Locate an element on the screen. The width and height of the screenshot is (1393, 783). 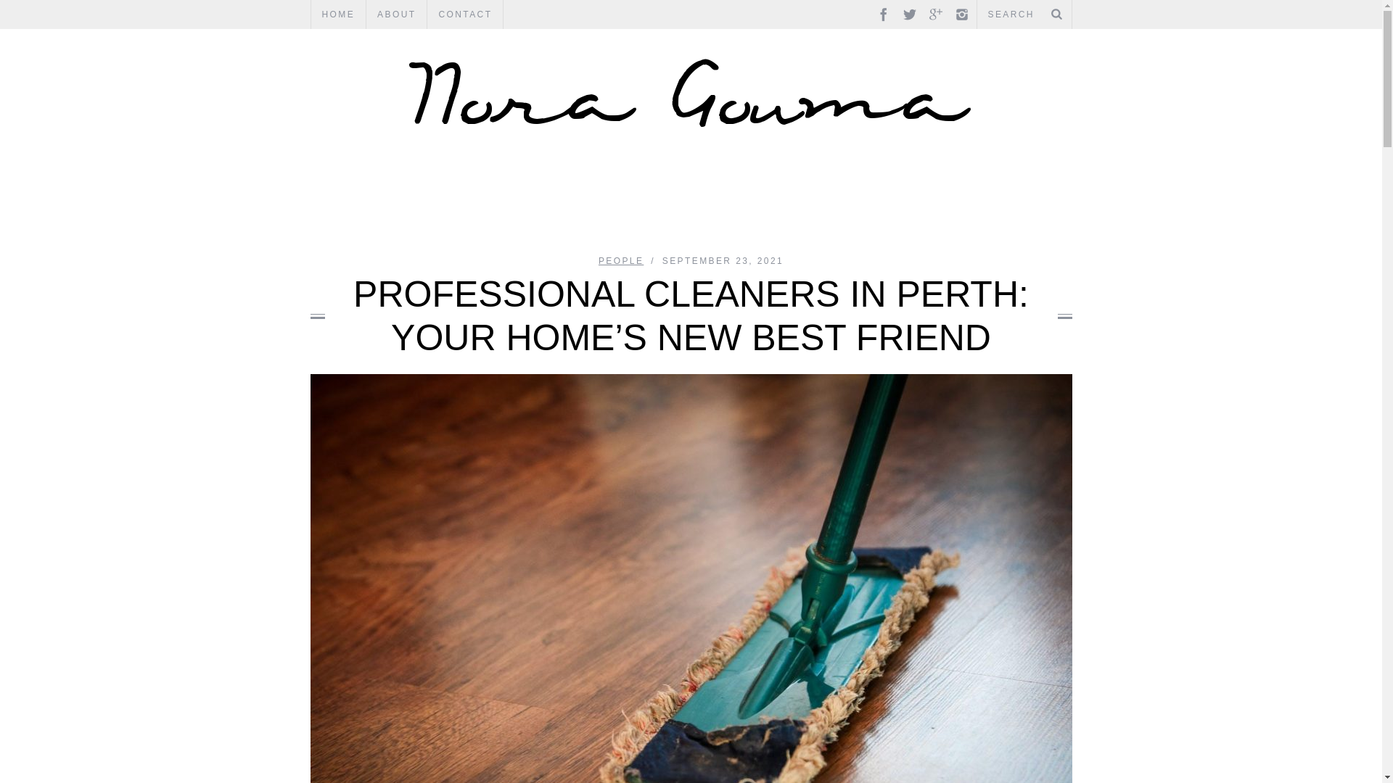
HOME is located at coordinates (338, 14).